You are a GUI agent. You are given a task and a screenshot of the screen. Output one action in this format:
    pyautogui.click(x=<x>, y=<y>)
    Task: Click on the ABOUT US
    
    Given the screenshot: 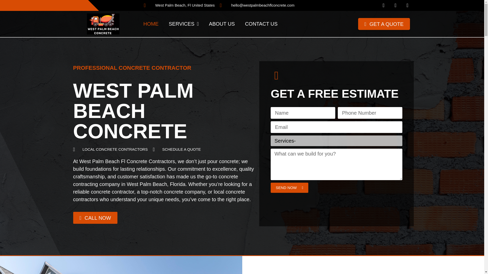 What is the action you would take?
    pyautogui.click(x=222, y=24)
    